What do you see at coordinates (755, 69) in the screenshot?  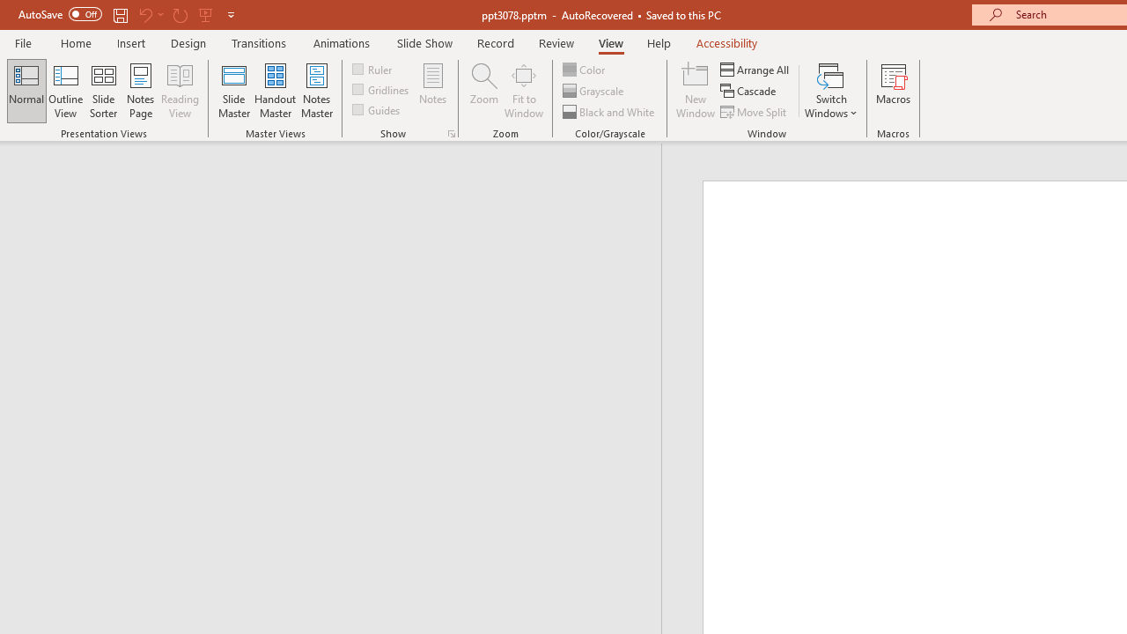 I see `Arrange All` at bounding box center [755, 69].